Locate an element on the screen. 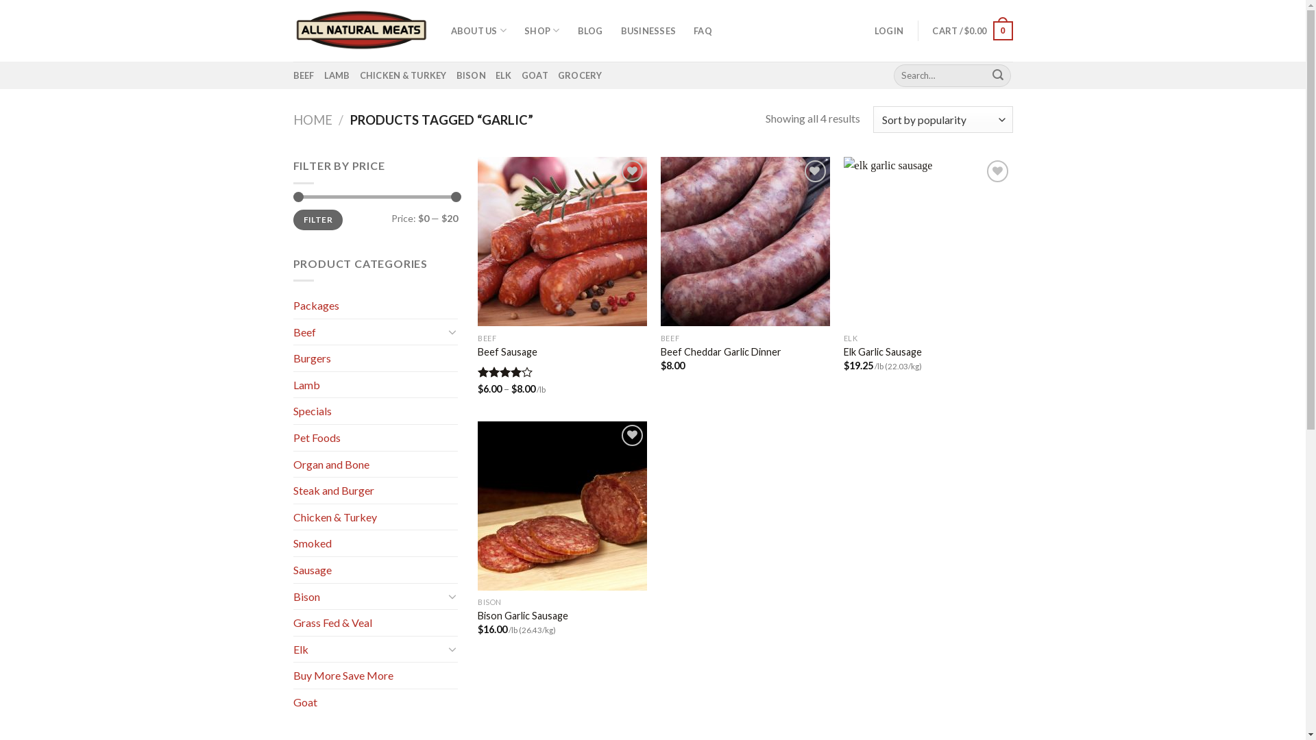 This screenshot has height=740, width=1316. Sausage is located at coordinates (376, 570).